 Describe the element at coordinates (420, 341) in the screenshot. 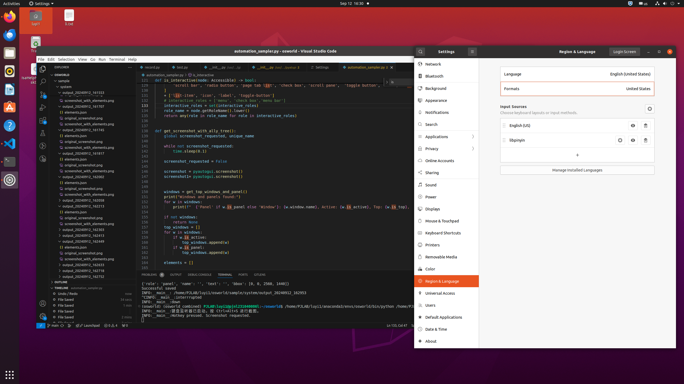

I see `About` at that location.